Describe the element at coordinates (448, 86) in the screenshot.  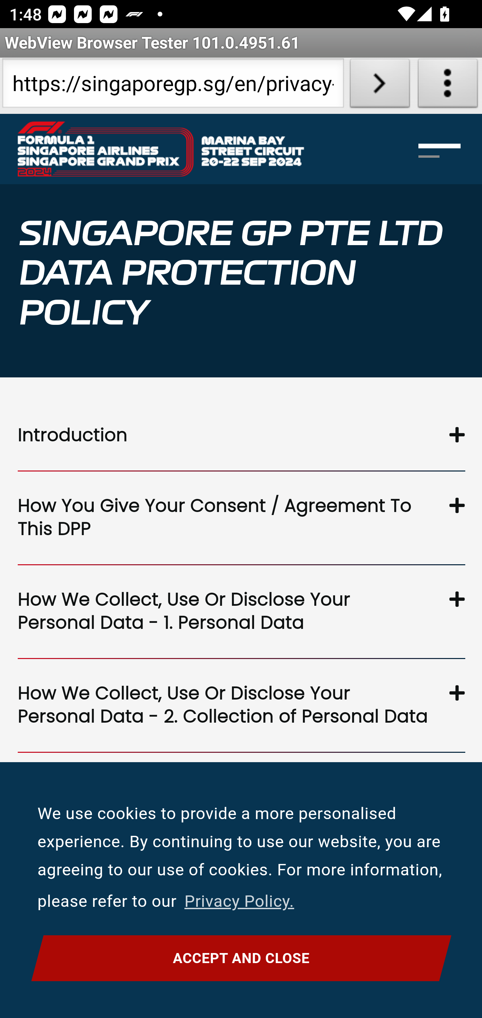
I see `About WebView` at that location.